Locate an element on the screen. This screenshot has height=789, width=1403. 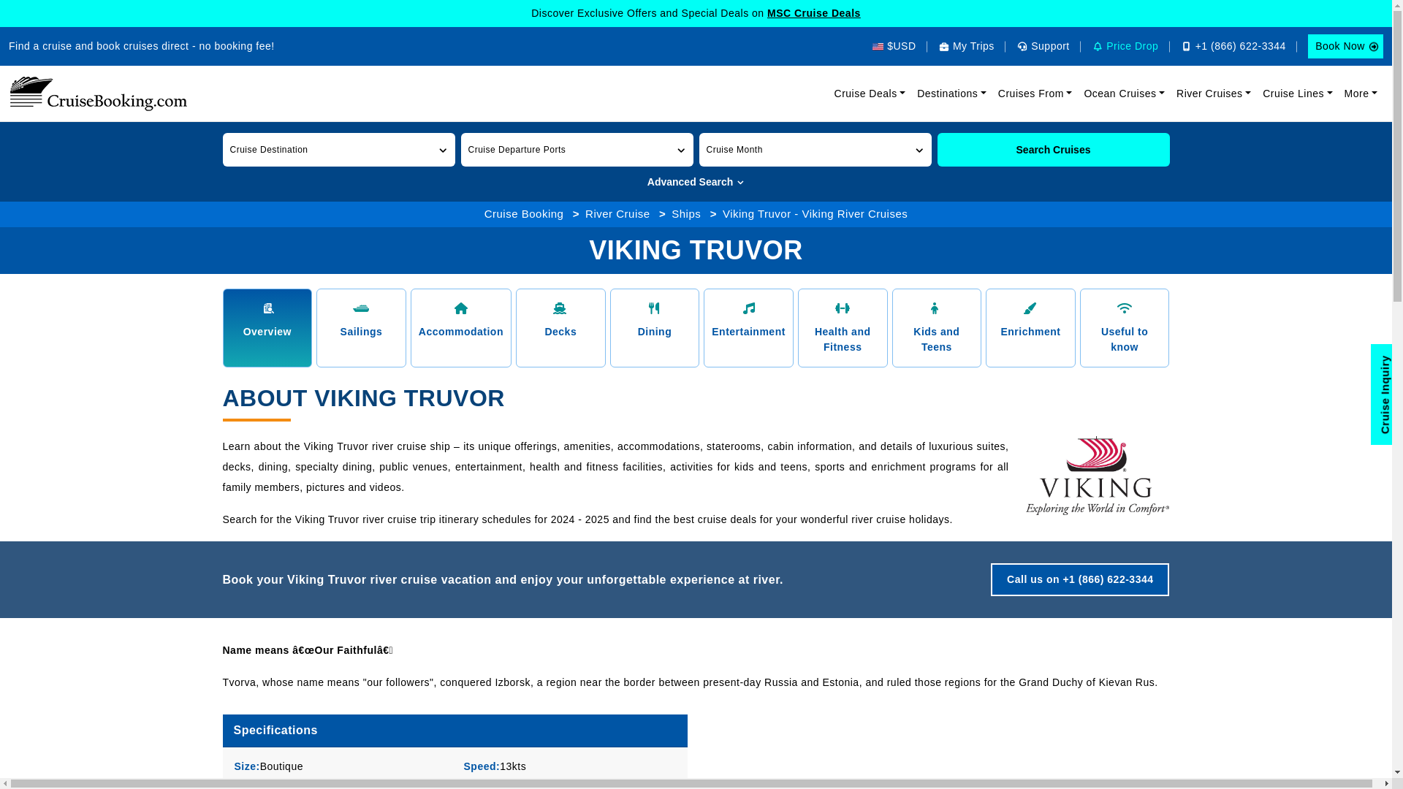
Cruise Destinations is located at coordinates (951, 94).